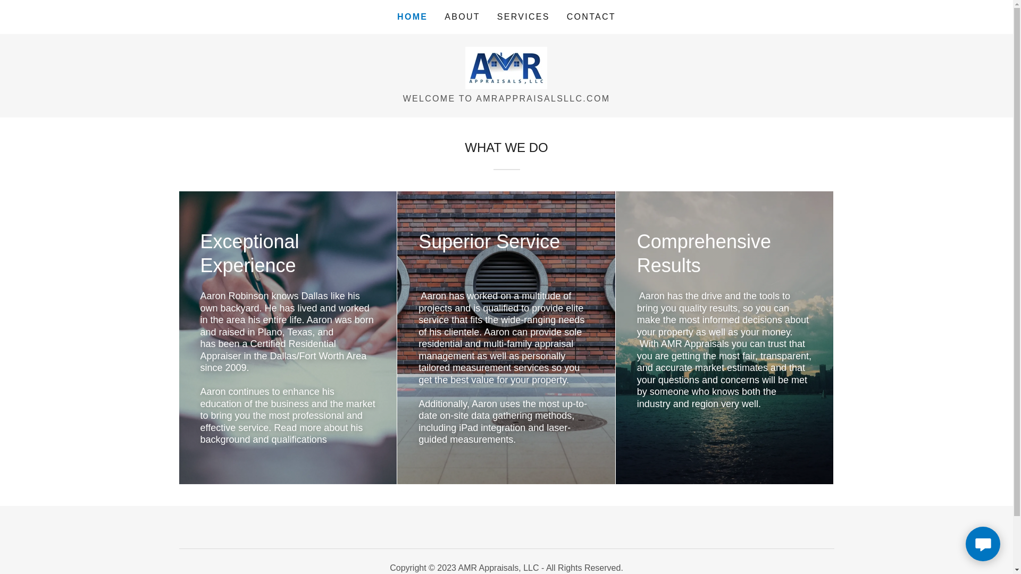 This screenshot has width=1021, height=574. I want to click on SERVICES, so click(523, 17).